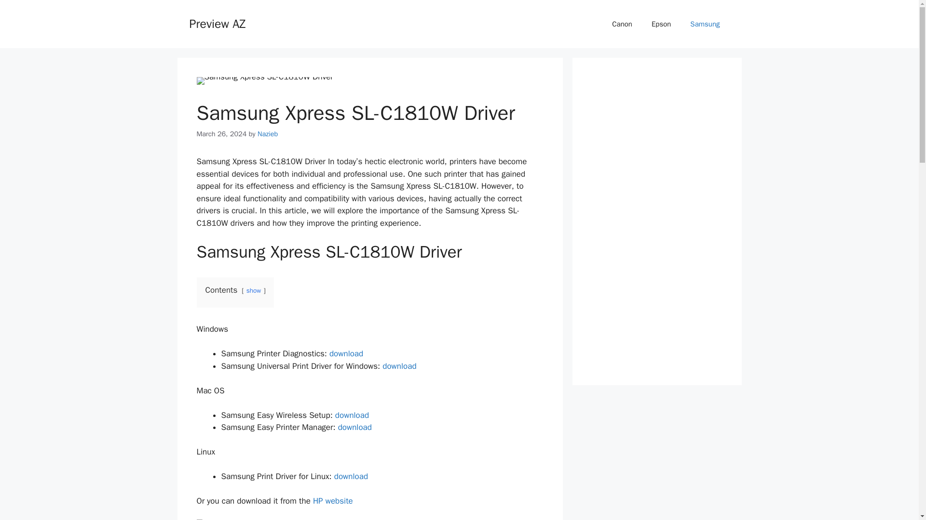  What do you see at coordinates (254, 291) in the screenshot?
I see `show` at bounding box center [254, 291].